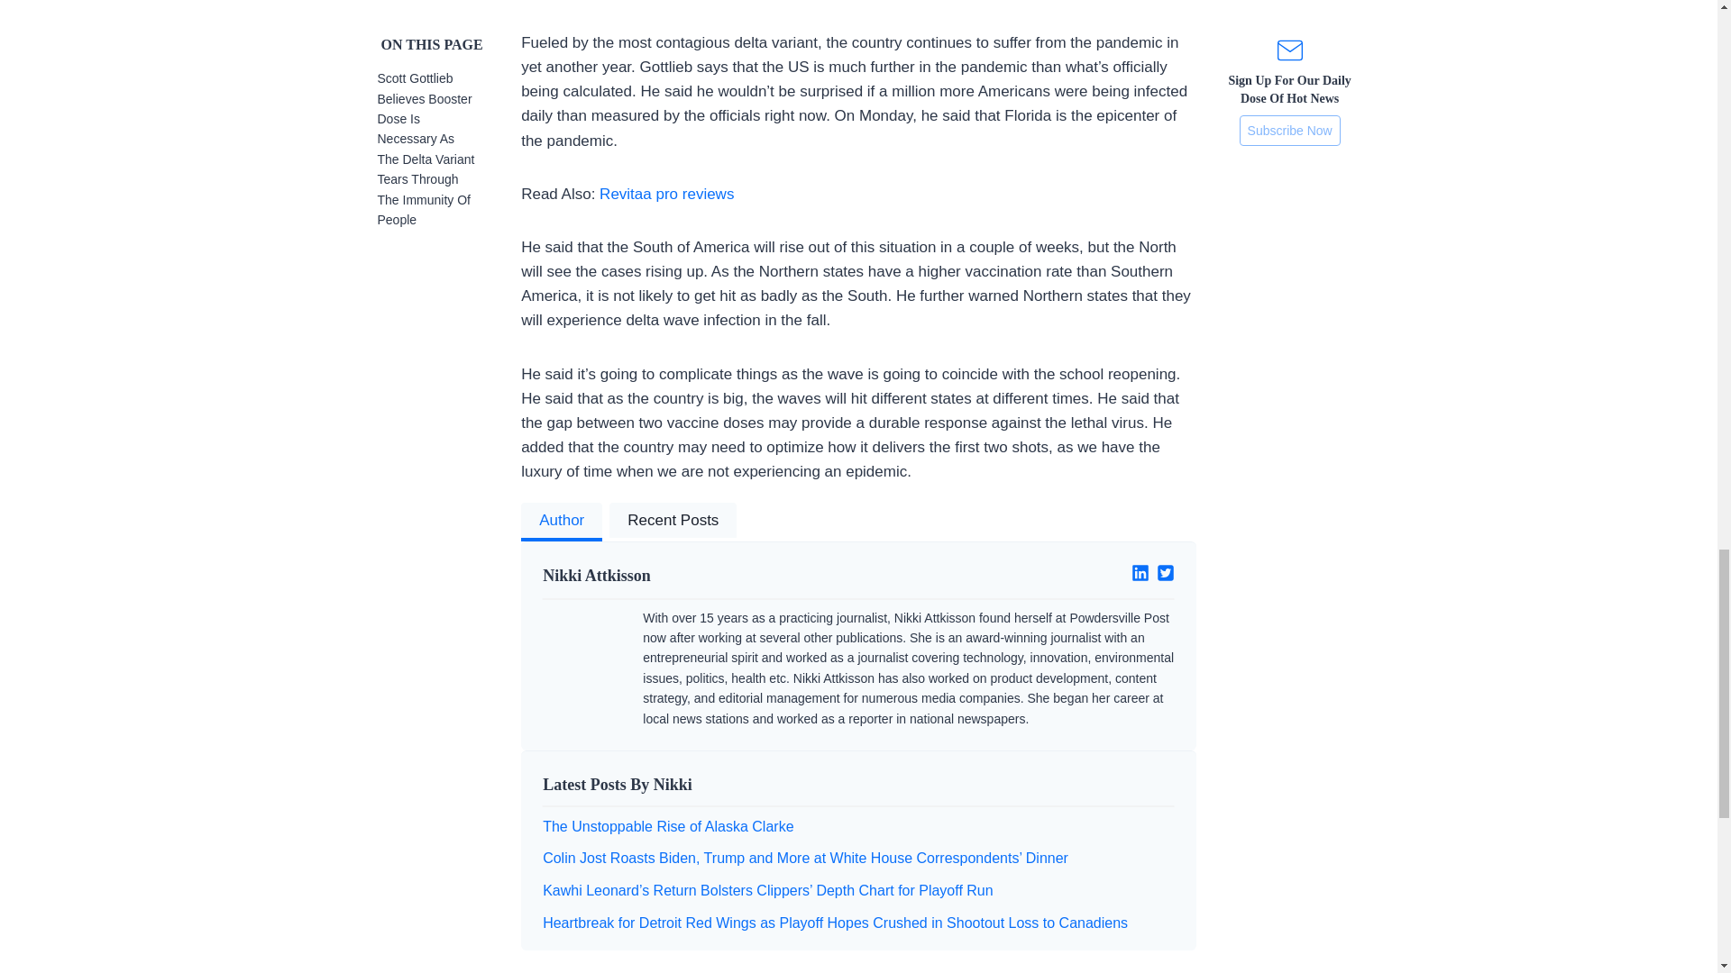 The width and height of the screenshot is (1731, 973). What do you see at coordinates (673, 523) in the screenshot?
I see `Recent Posts` at bounding box center [673, 523].